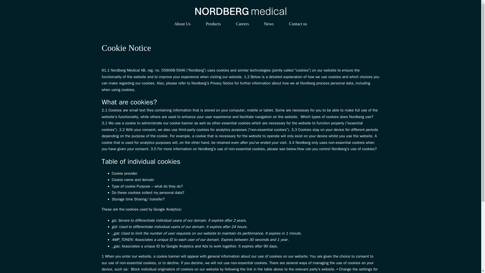  Describe the element at coordinates (182, 24) in the screenshot. I see `About Us` at that location.